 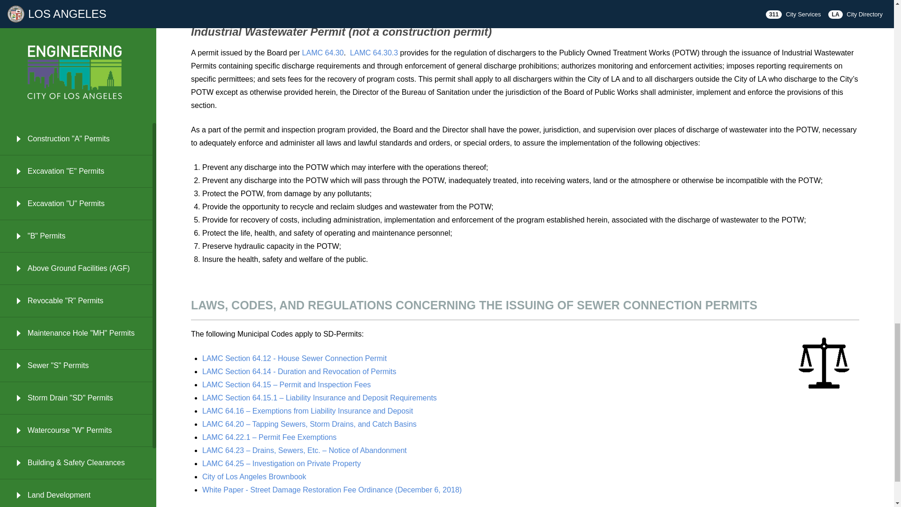 What do you see at coordinates (374, 53) in the screenshot?
I see `LAMC 64.30.3` at bounding box center [374, 53].